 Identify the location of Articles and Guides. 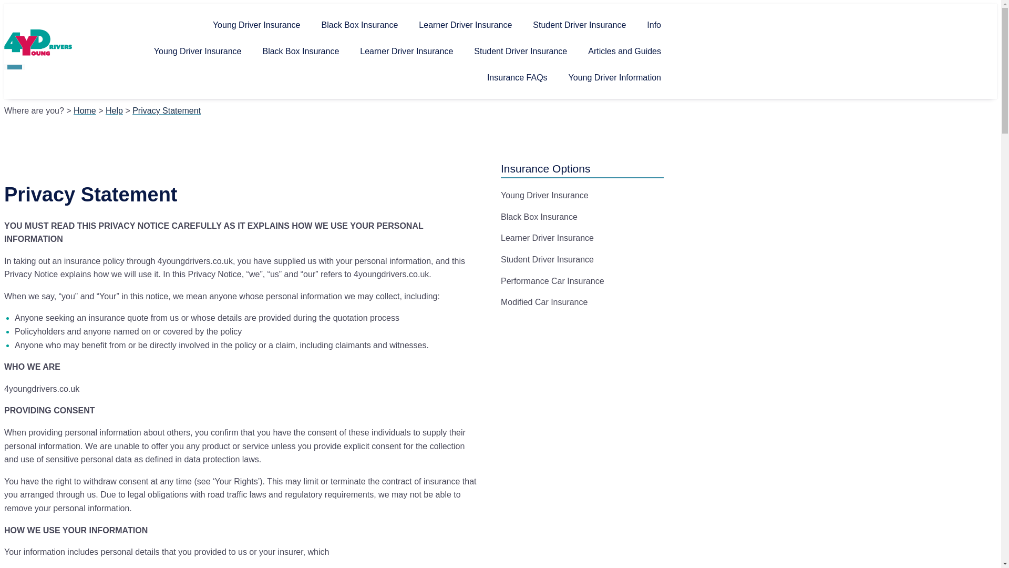
(624, 52).